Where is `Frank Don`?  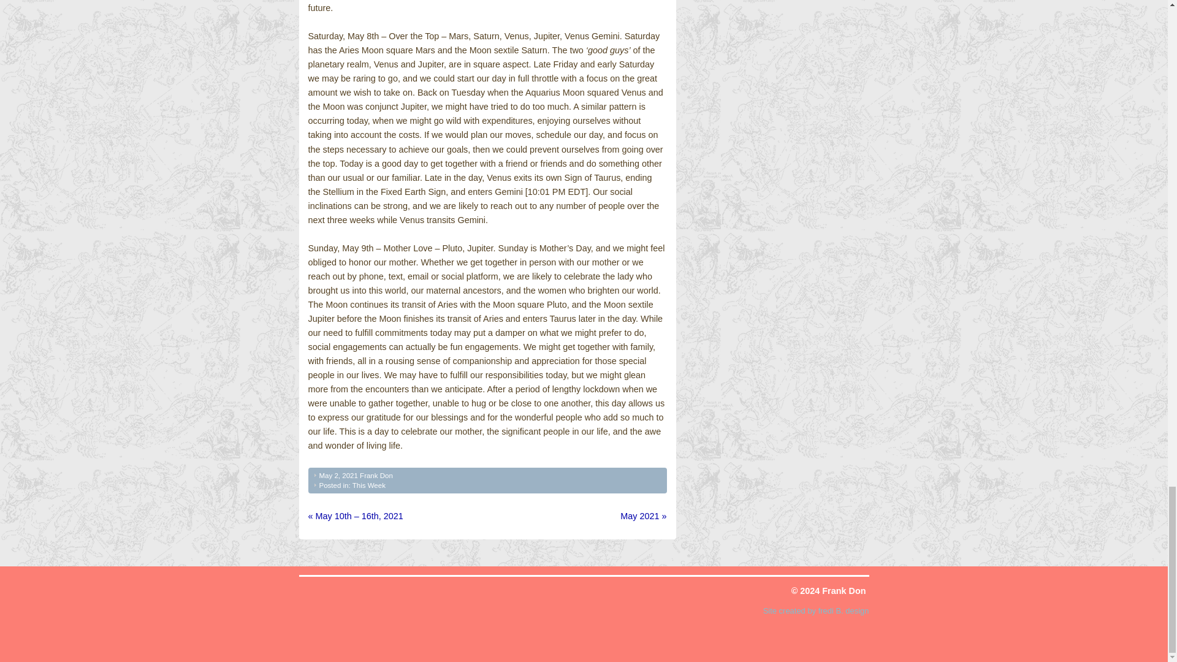 Frank Don is located at coordinates (376, 476).